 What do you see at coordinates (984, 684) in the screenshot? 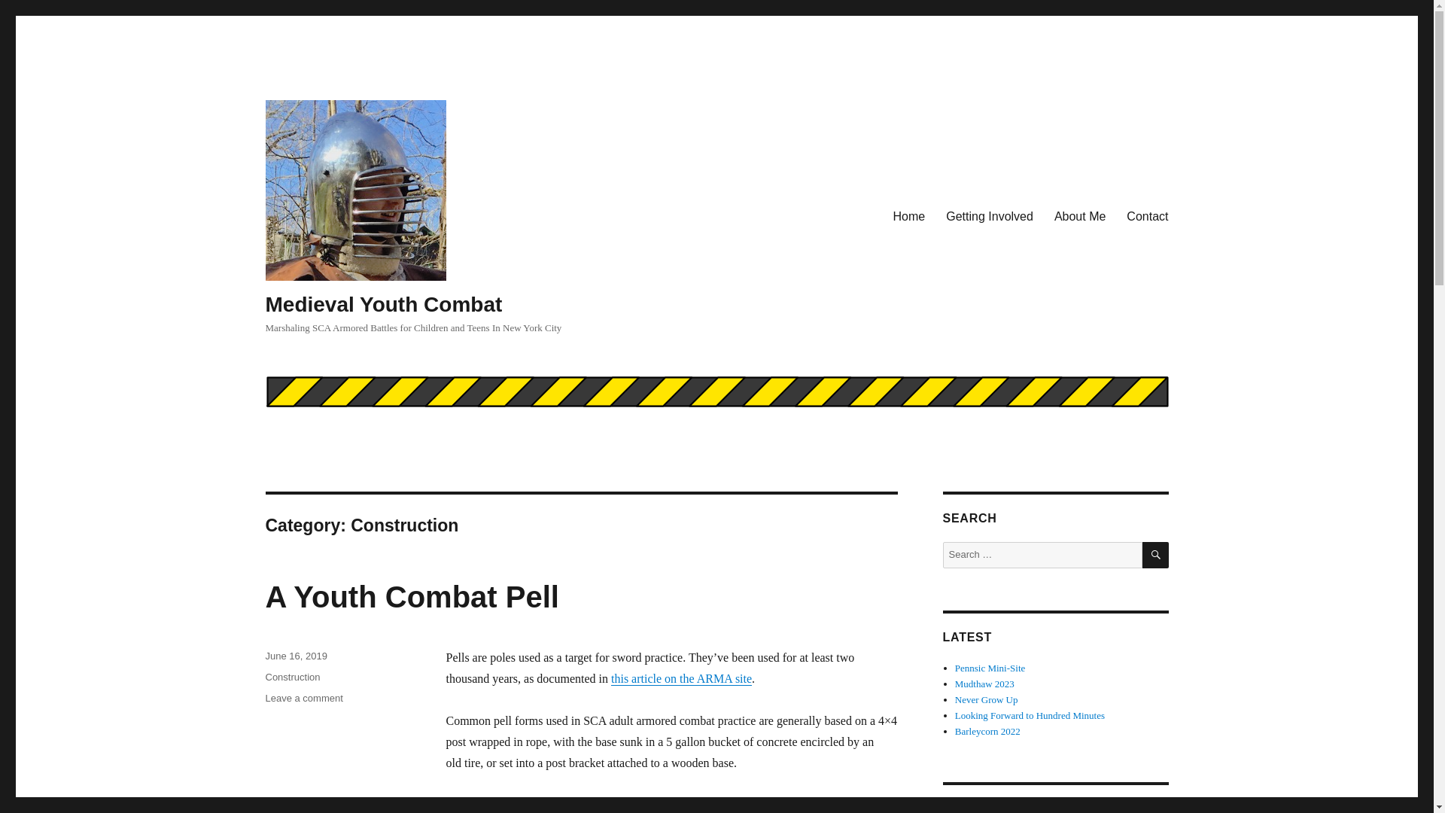
I see `Construction` at bounding box center [984, 684].